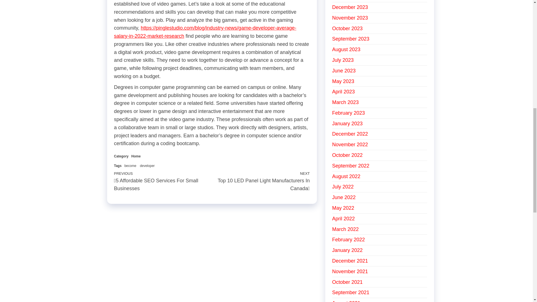  I want to click on May 2023, so click(343, 81).